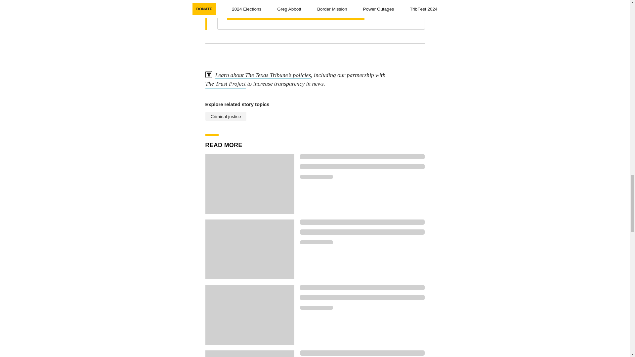 This screenshot has height=357, width=635. I want to click on Loading indicator, so click(316, 307).